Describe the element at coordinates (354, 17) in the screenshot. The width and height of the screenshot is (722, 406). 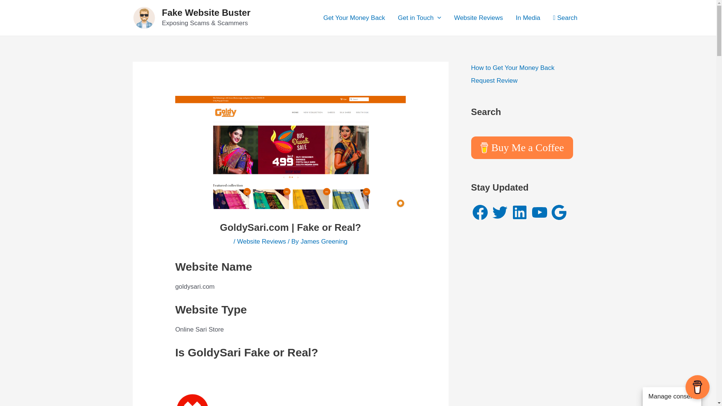
I see `Get Your Money Back` at that location.